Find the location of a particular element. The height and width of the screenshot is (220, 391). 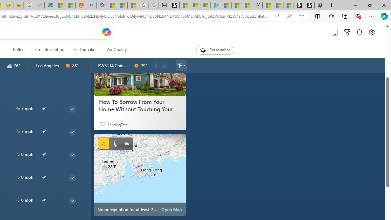

Earthquakes is located at coordinates (86, 50).